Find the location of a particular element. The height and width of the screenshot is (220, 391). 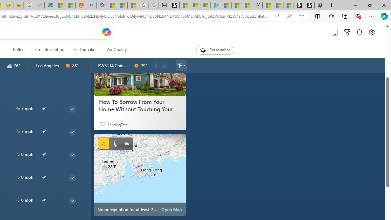

Earthquakes is located at coordinates (86, 50).